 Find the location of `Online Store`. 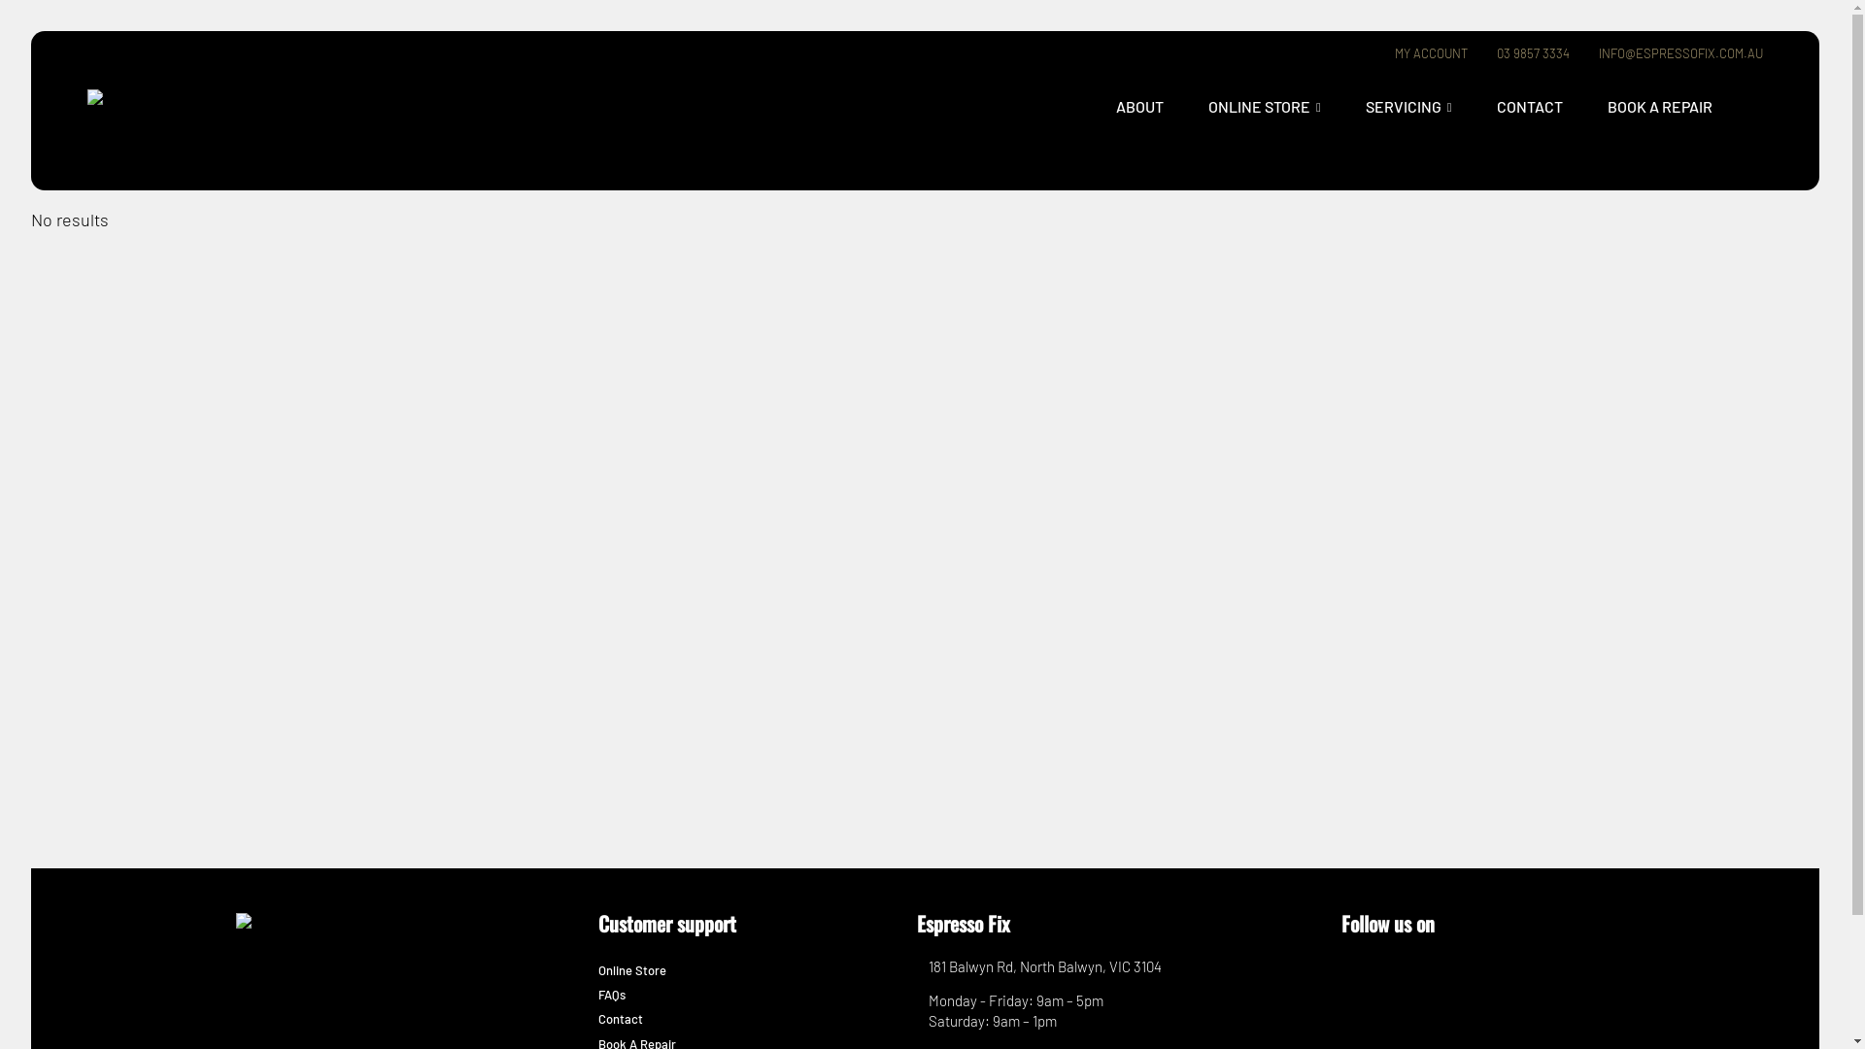

Online Store is located at coordinates (632, 970).